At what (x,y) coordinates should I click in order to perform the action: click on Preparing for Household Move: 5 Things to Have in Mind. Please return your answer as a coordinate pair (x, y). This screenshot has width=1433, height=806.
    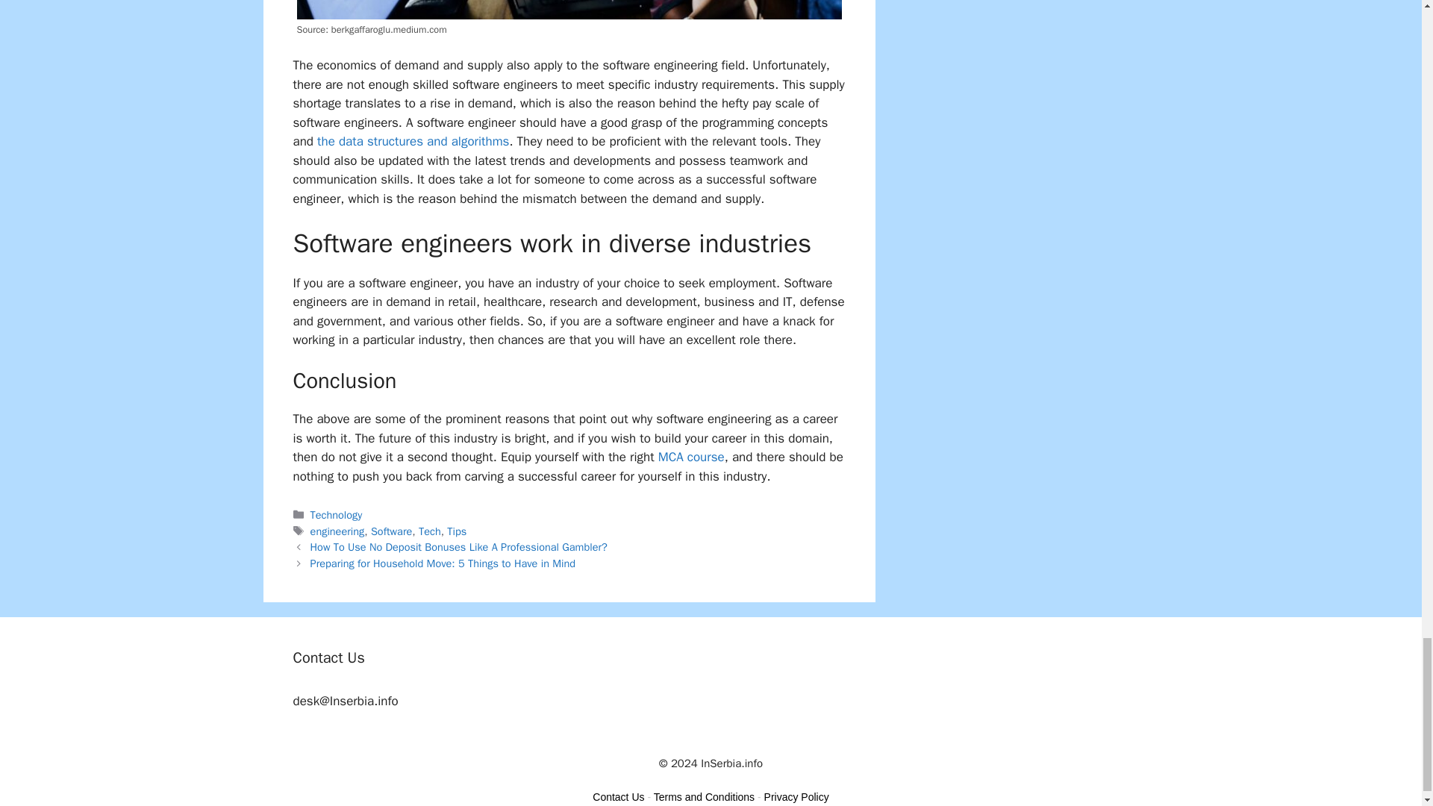
    Looking at the image, I should click on (443, 563).